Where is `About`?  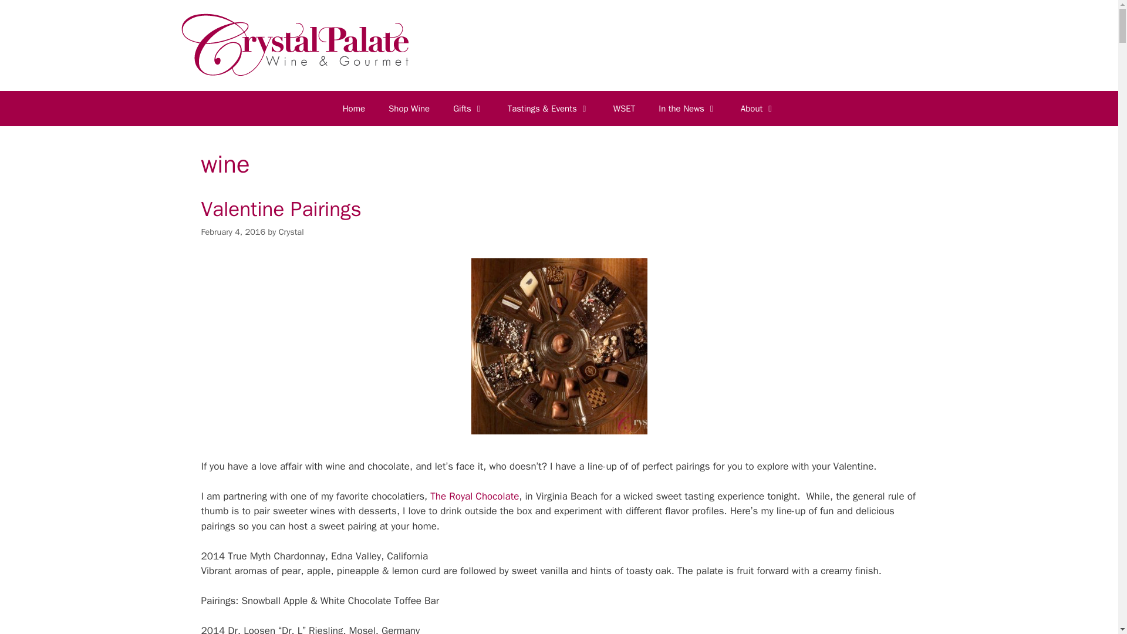 About is located at coordinates (758, 108).